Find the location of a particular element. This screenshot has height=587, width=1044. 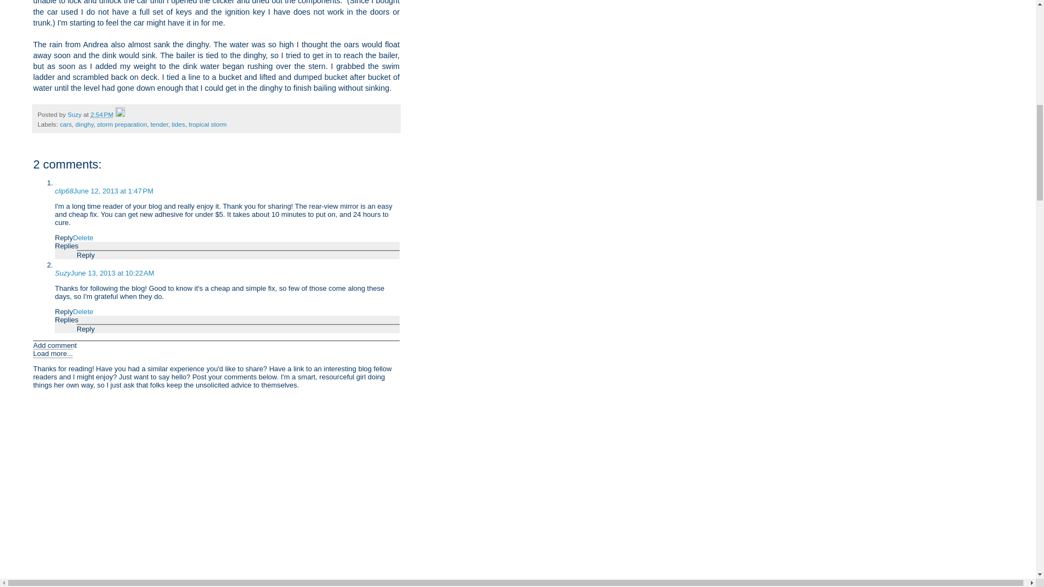

permanent link is located at coordinates (101, 114).